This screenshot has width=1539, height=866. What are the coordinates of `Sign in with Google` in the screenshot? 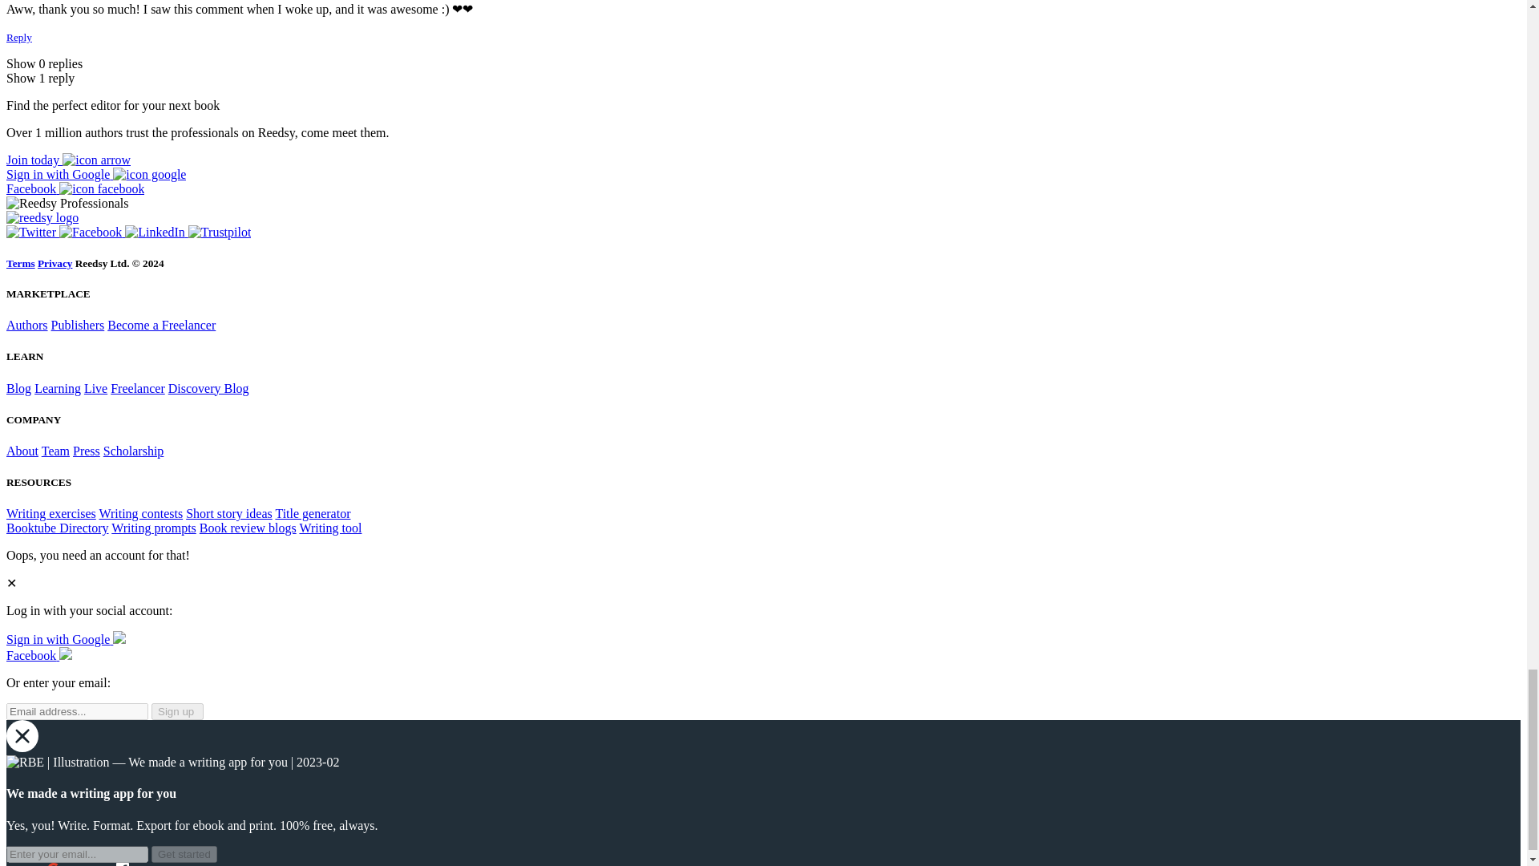 It's located at (96, 174).